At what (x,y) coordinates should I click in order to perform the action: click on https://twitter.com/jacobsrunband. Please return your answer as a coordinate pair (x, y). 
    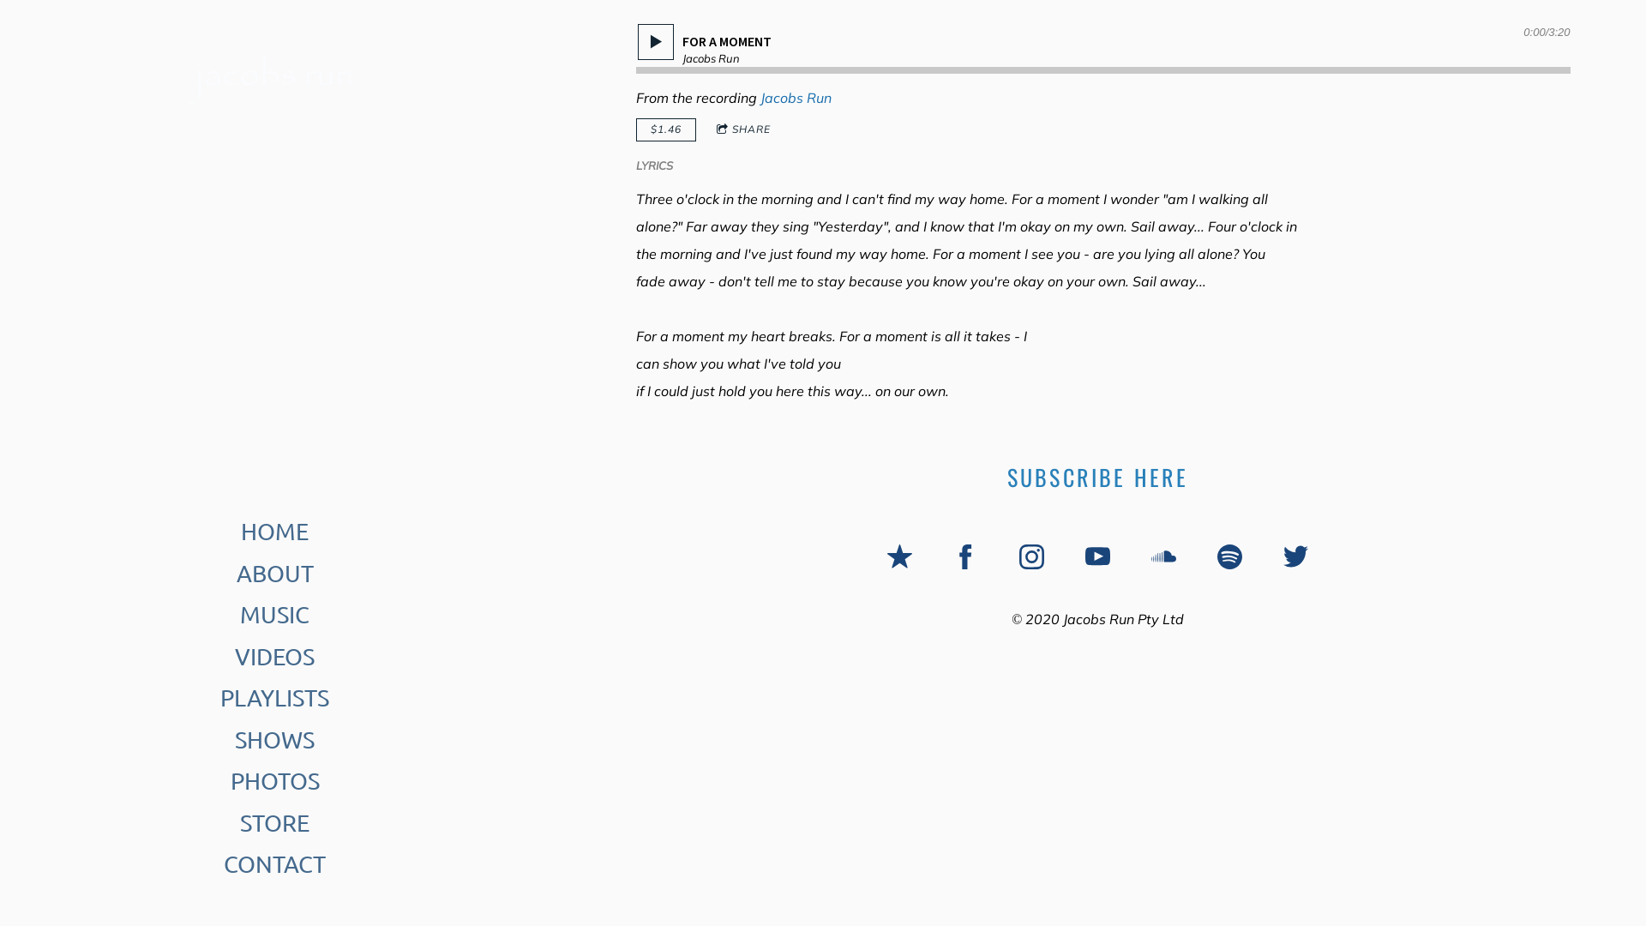
    Looking at the image, I should click on (1296, 557).